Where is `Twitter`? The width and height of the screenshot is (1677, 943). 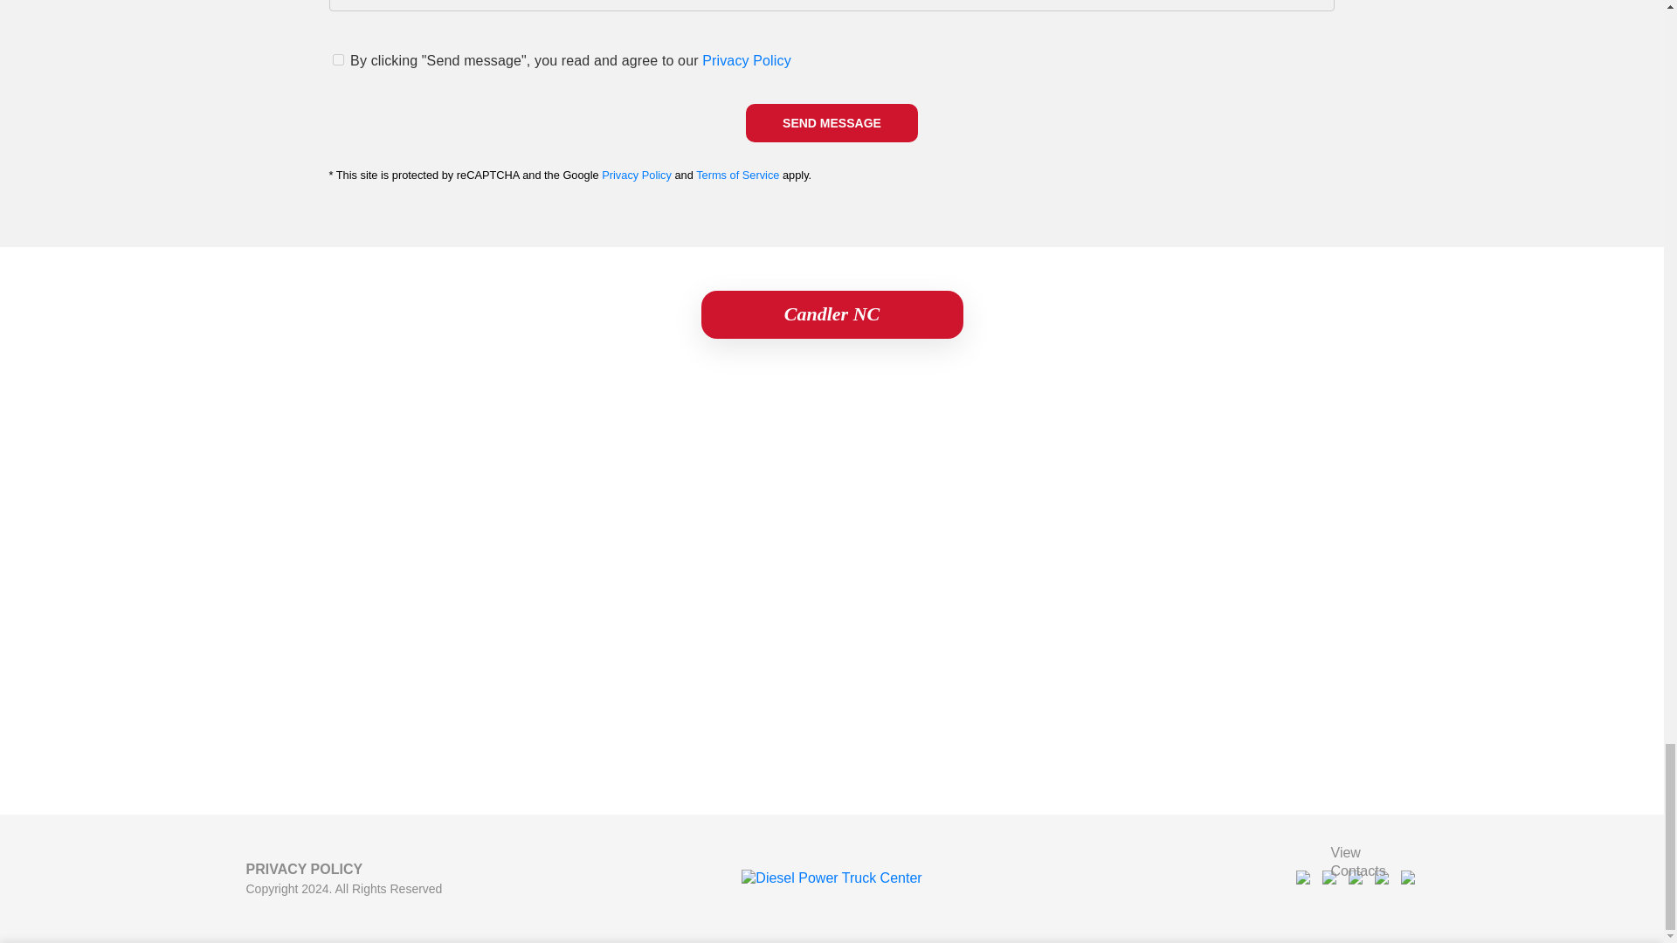
Twitter is located at coordinates (1410, 878).